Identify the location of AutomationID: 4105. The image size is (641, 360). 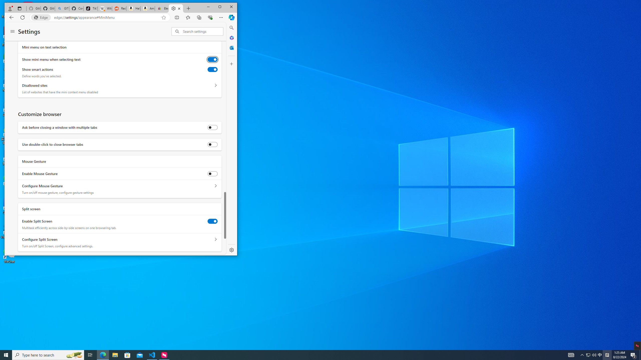
(571, 355).